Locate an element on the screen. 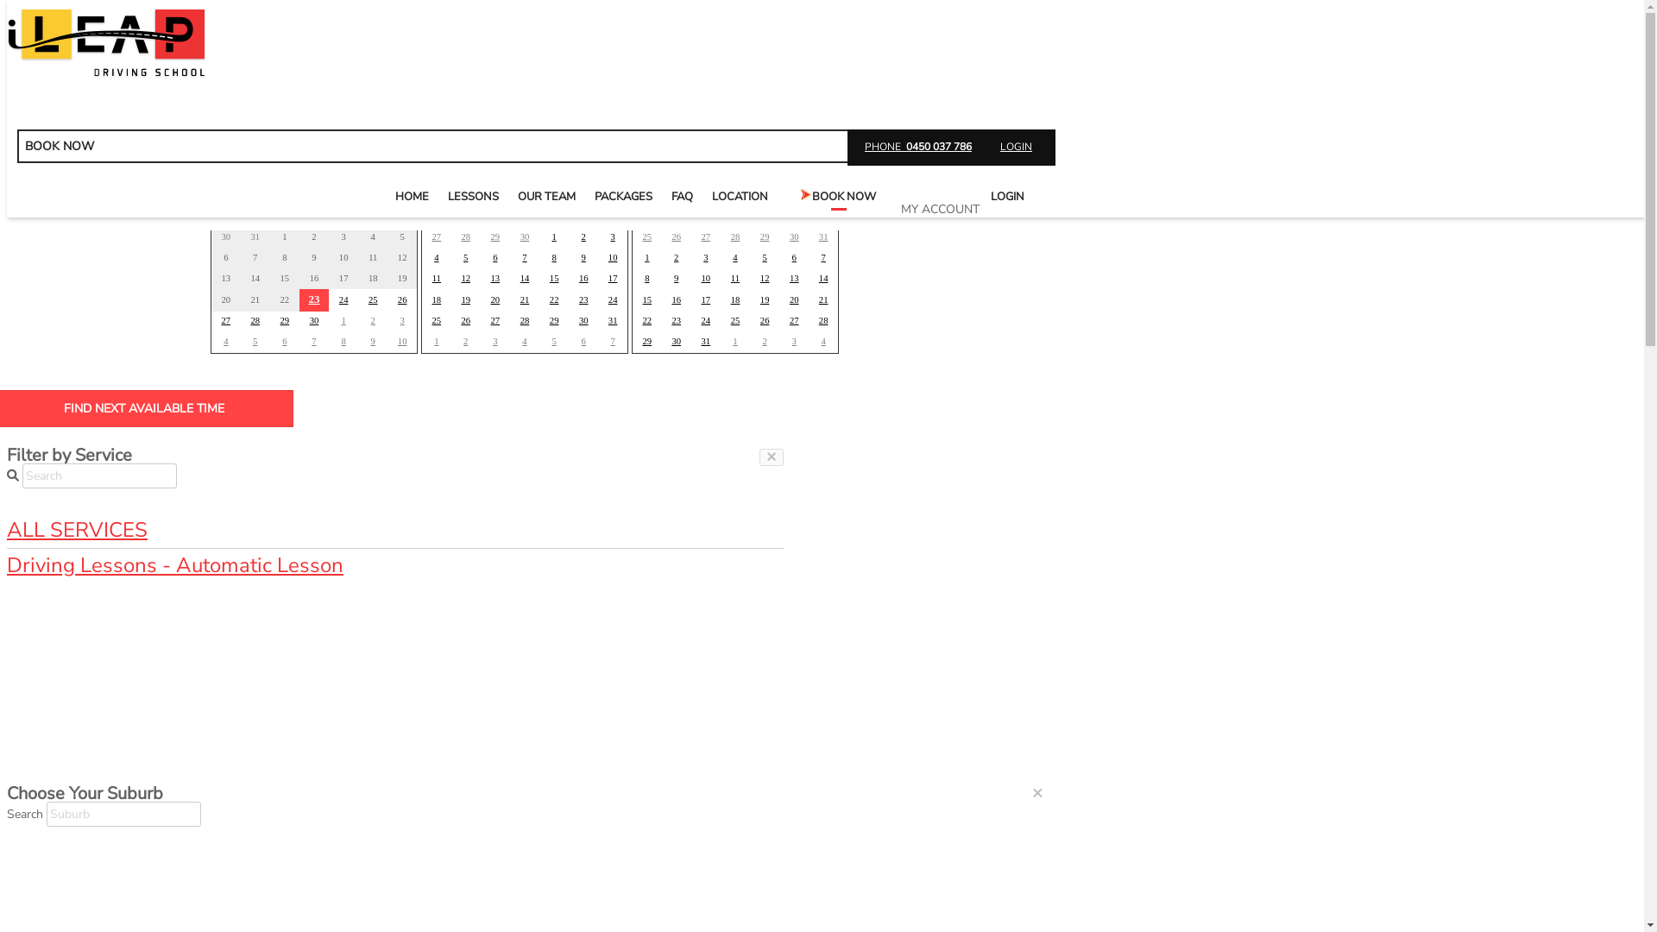 The image size is (1657, 932). 5 is located at coordinates (466, 257).